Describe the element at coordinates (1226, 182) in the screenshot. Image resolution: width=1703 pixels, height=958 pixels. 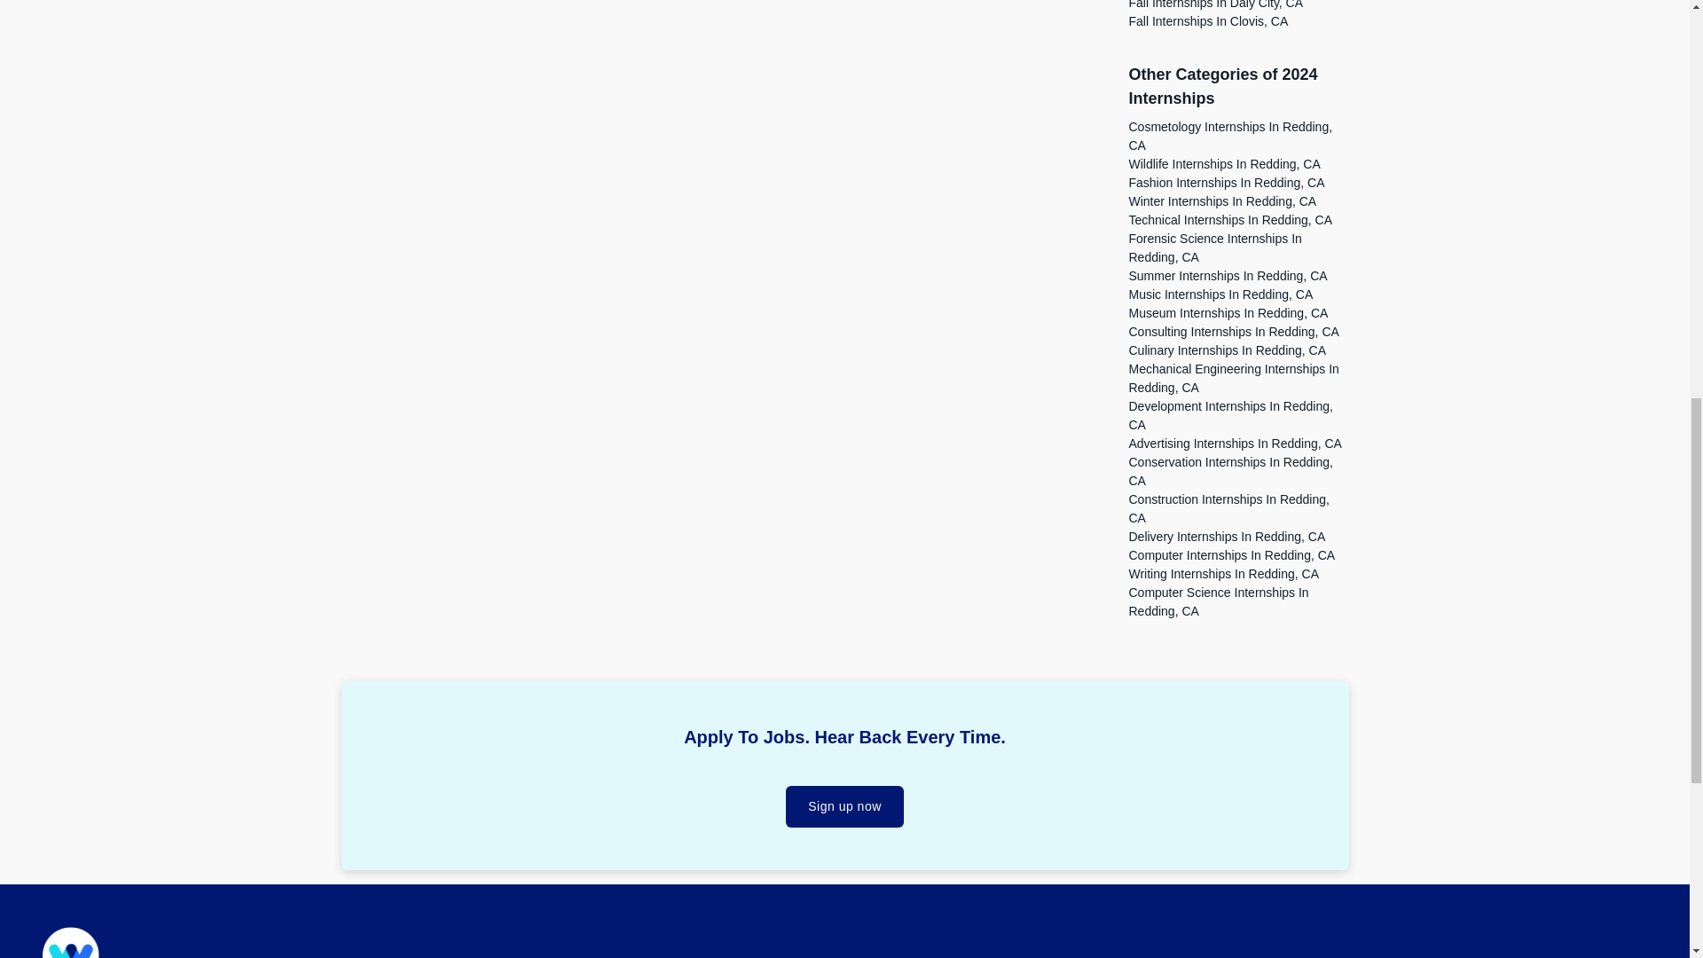
I see `Fashion Internships In Redding, CA` at that location.